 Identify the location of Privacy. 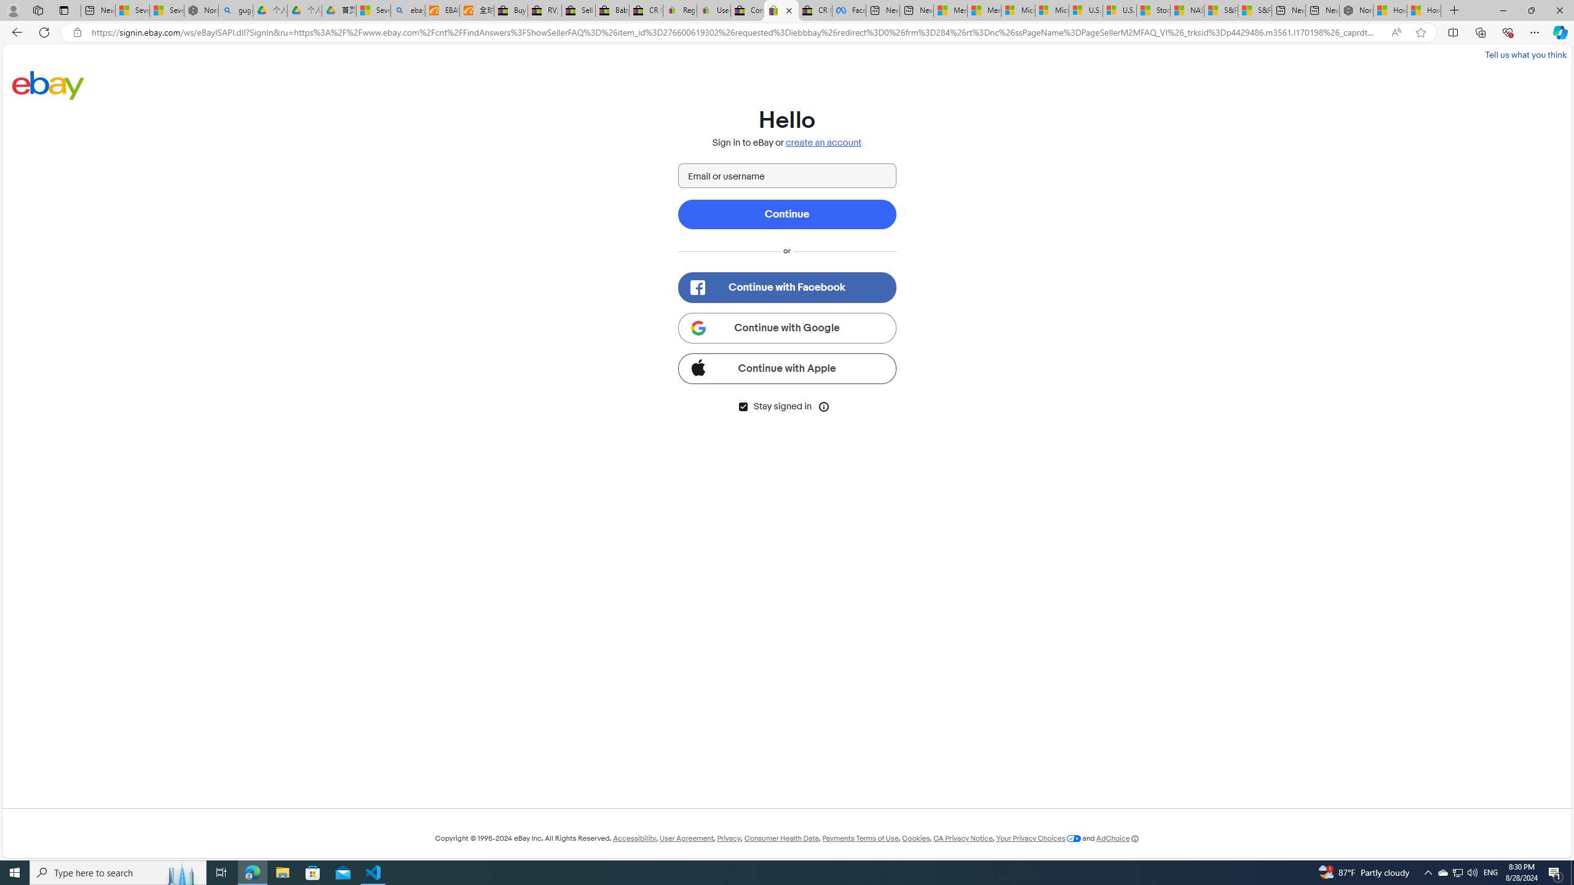
(728, 838).